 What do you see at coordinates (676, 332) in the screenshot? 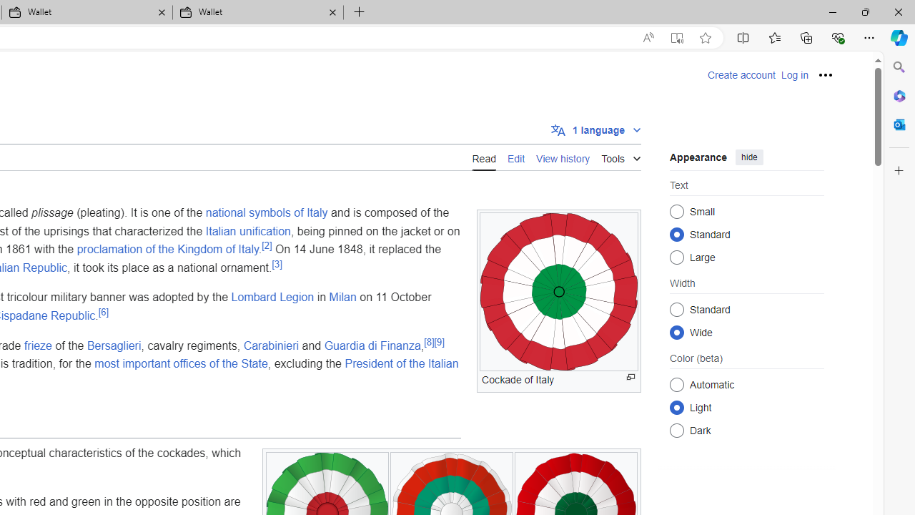
I see `Wide` at bounding box center [676, 332].